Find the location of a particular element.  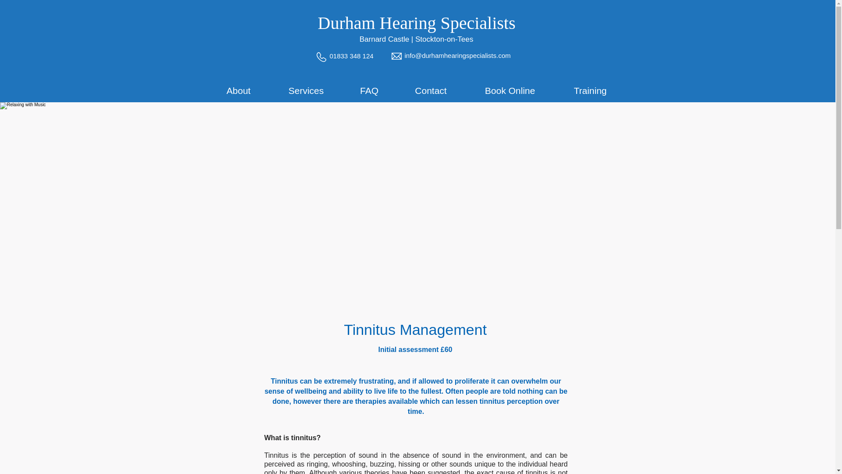

01833 348 124 is located at coordinates (352, 56).